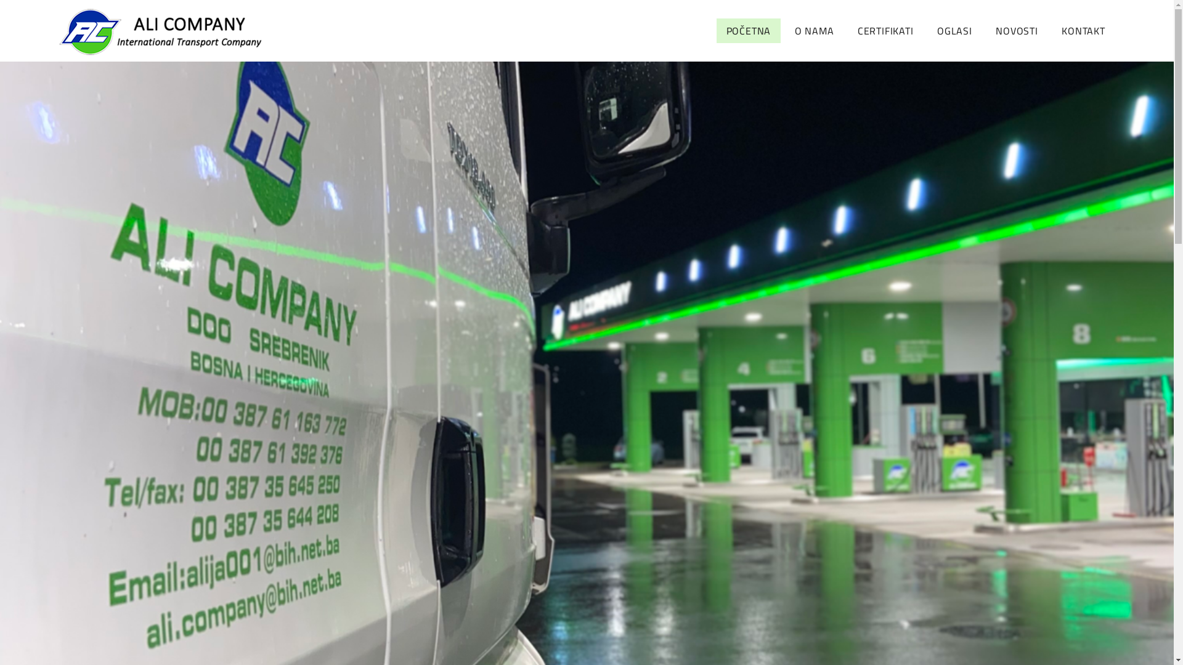 This screenshot has height=665, width=1183. I want to click on O NAMA, so click(815, 31).